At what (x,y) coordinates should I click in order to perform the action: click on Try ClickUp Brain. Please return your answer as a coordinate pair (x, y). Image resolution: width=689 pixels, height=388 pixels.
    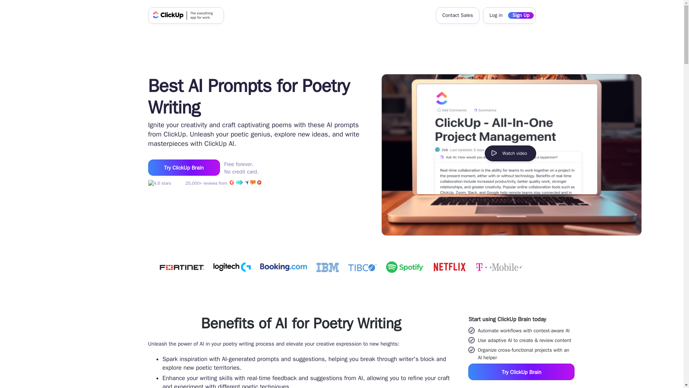
    Looking at the image, I should click on (521, 372).